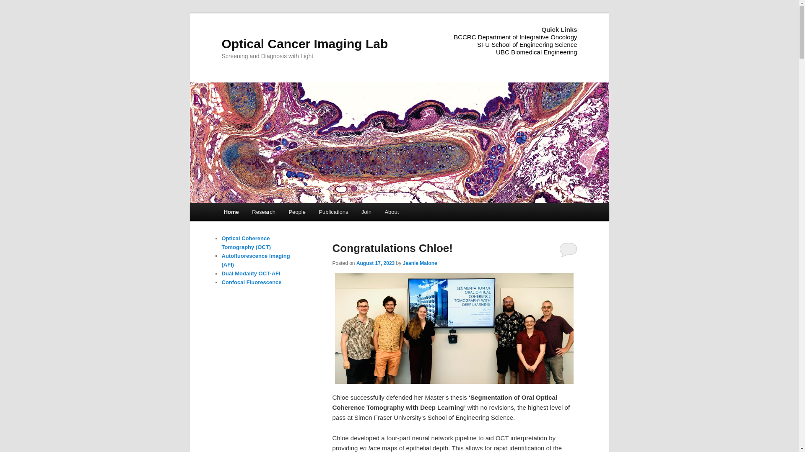  I want to click on August 17, 2023, so click(376, 263).